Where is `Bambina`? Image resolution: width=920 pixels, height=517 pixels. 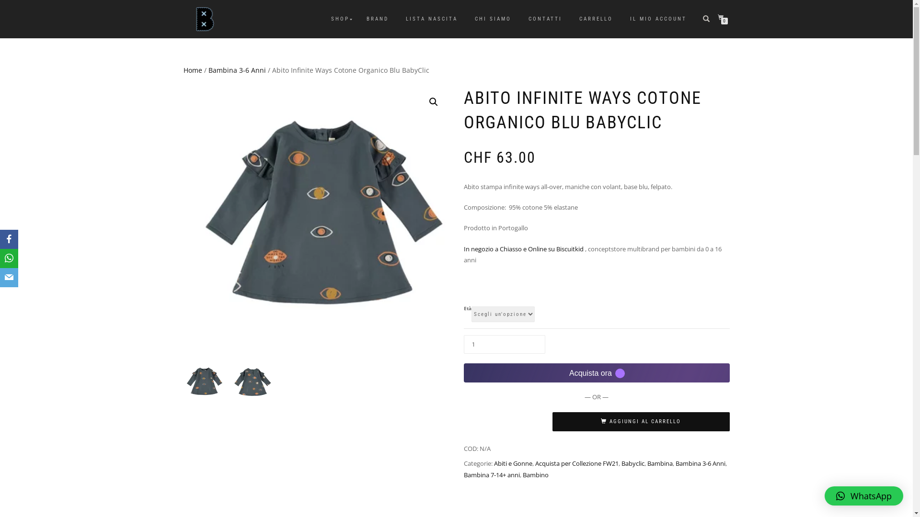
Bambina is located at coordinates (659, 463).